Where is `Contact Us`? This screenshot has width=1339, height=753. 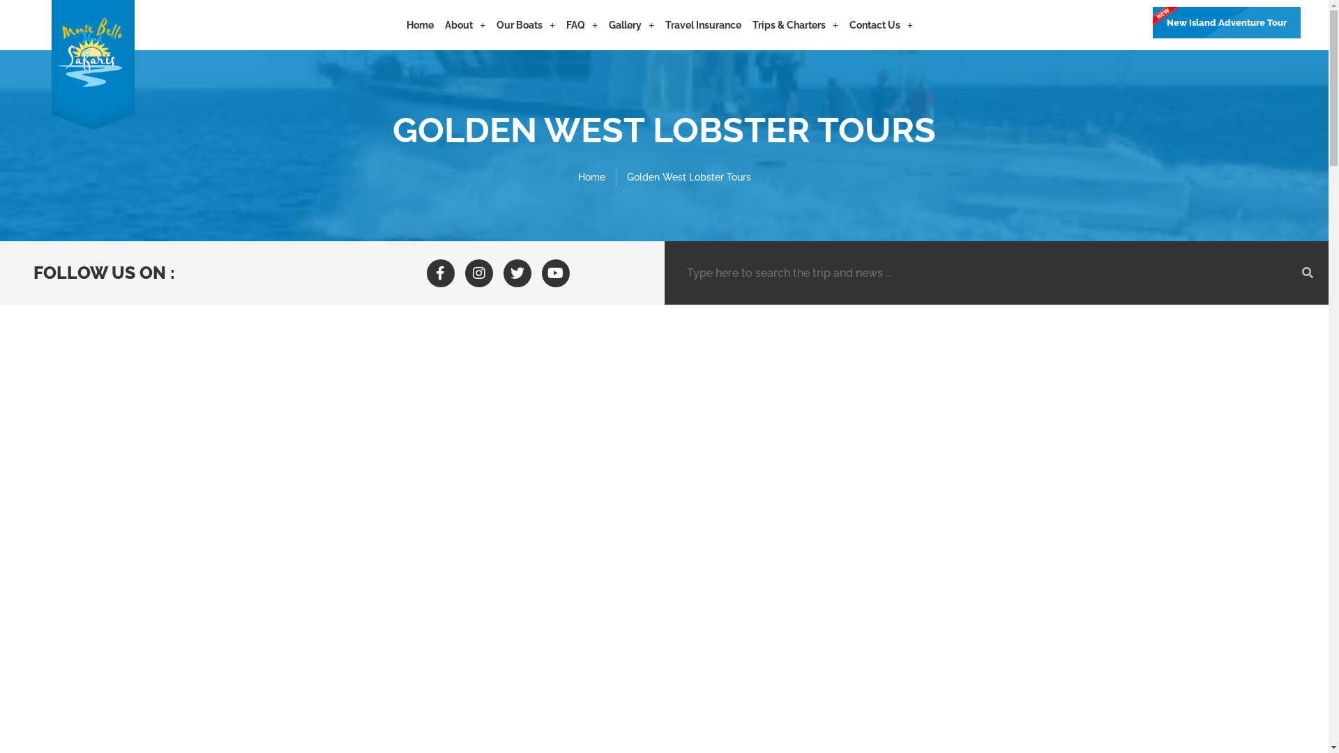 Contact Us is located at coordinates (882, 25).